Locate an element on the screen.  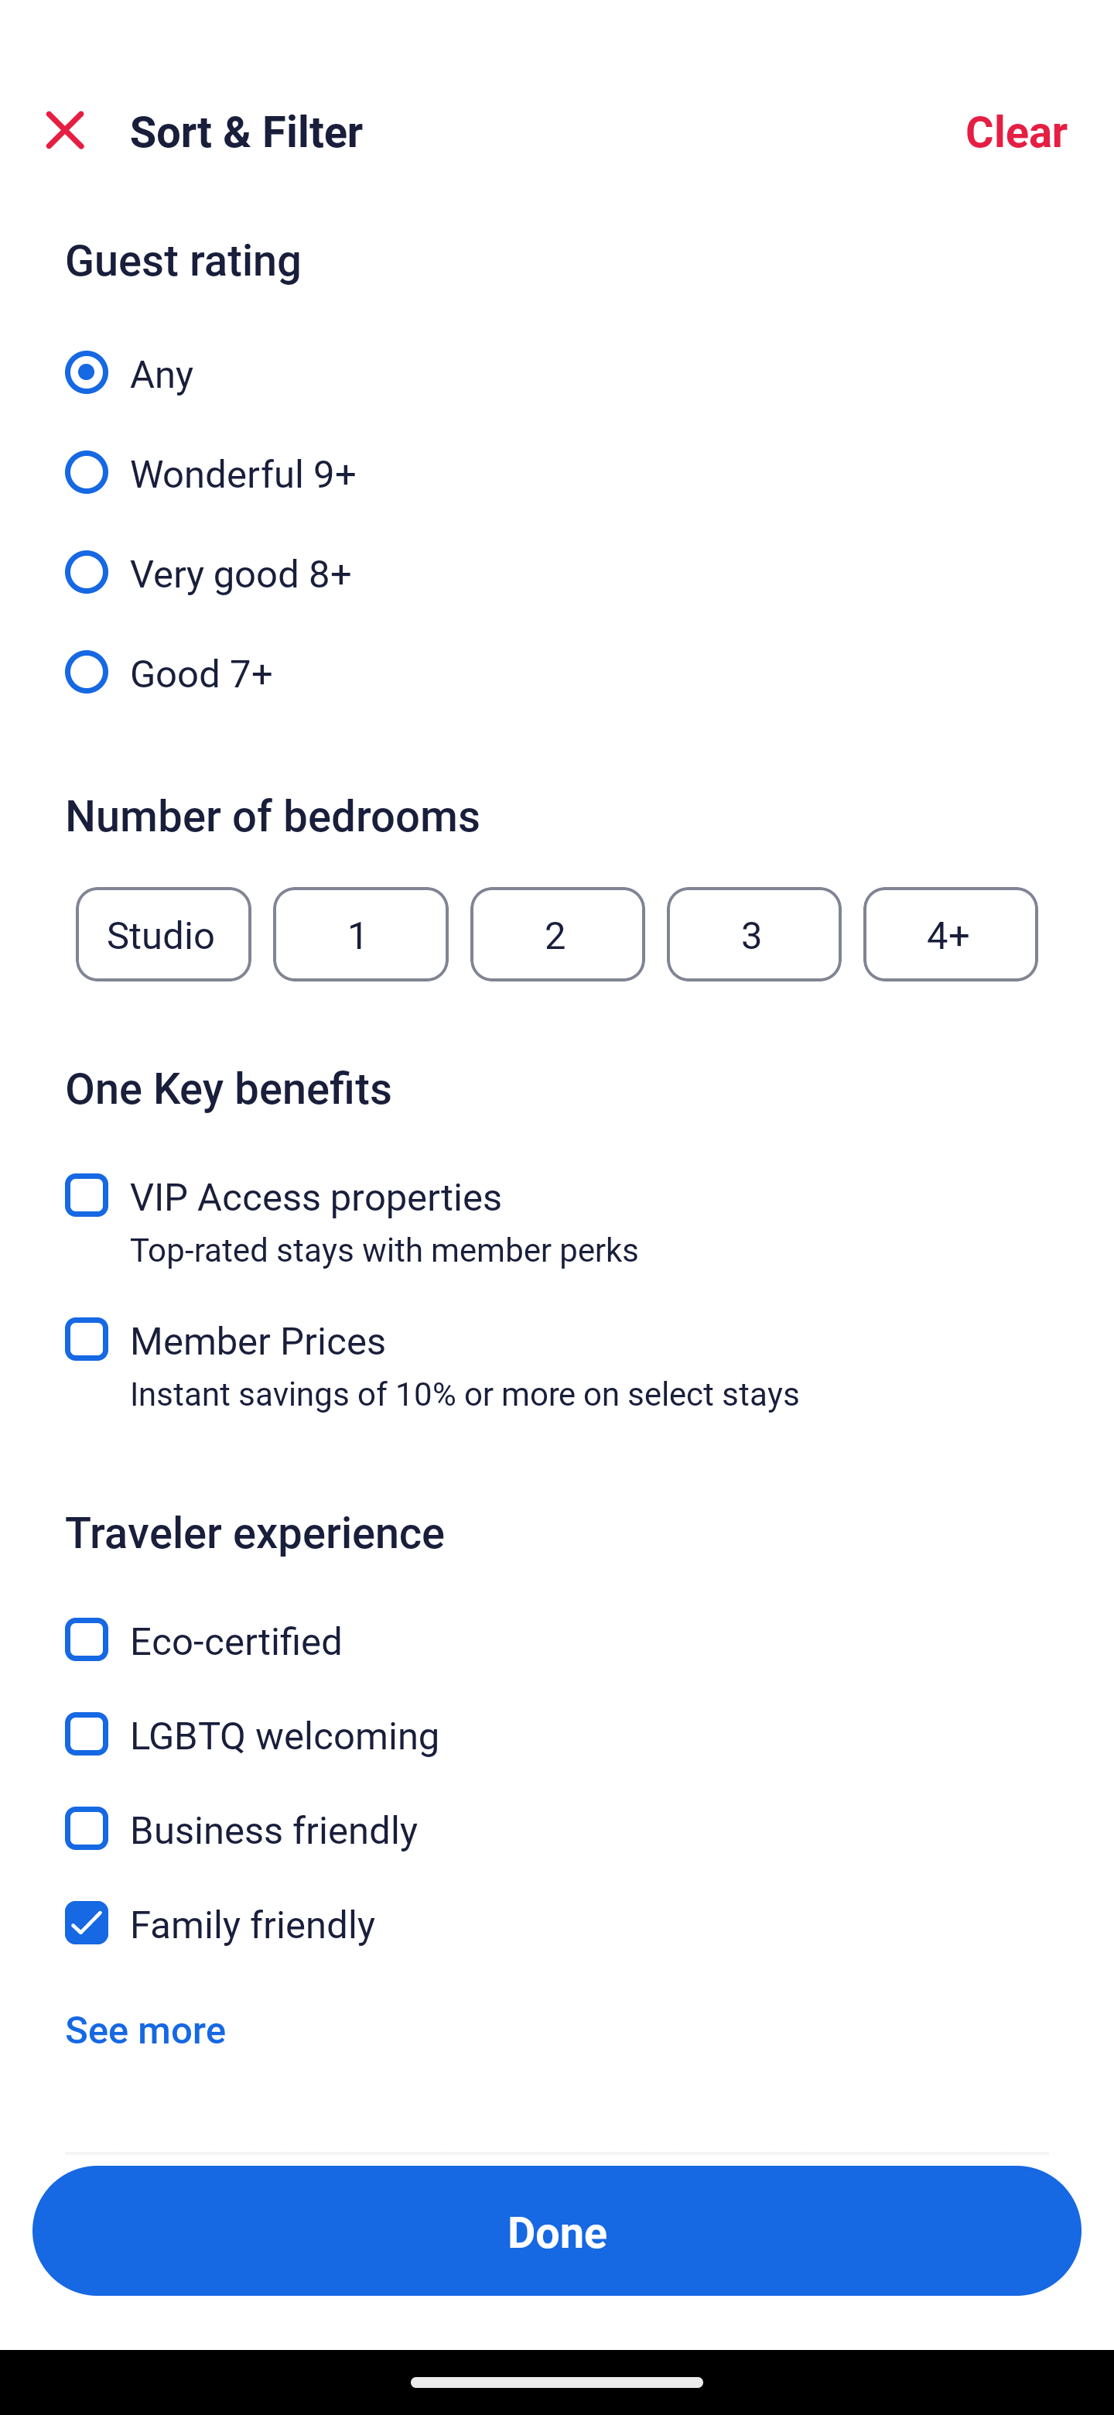
1 is located at coordinates (361, 934).